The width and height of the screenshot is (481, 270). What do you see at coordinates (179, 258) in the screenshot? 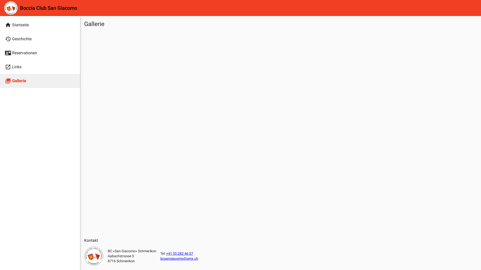
I see `bcsangiacomo@gmx.ch` at bounding box center [179, 258].